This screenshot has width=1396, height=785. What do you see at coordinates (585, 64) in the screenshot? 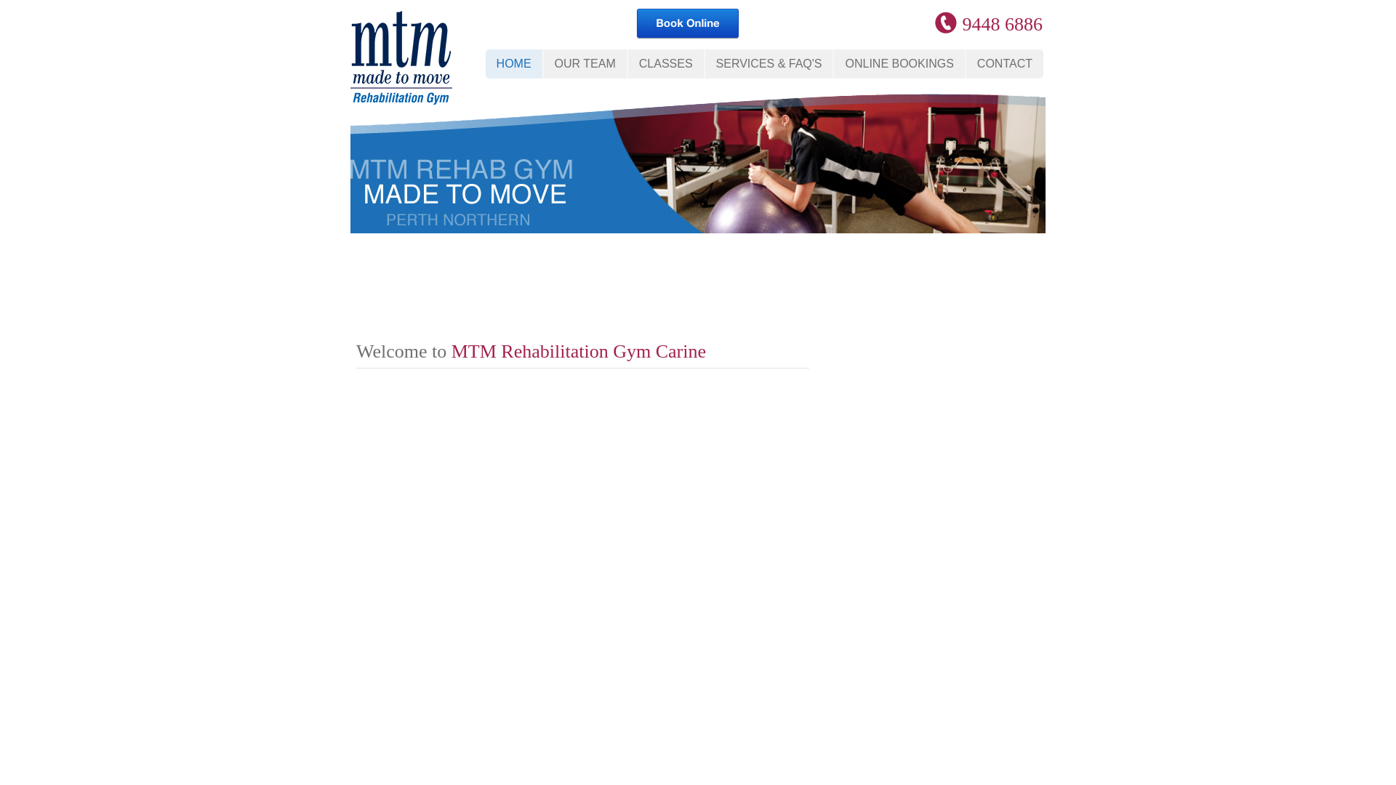
I see `OUR TEAM` at bounding box center [585, 64].